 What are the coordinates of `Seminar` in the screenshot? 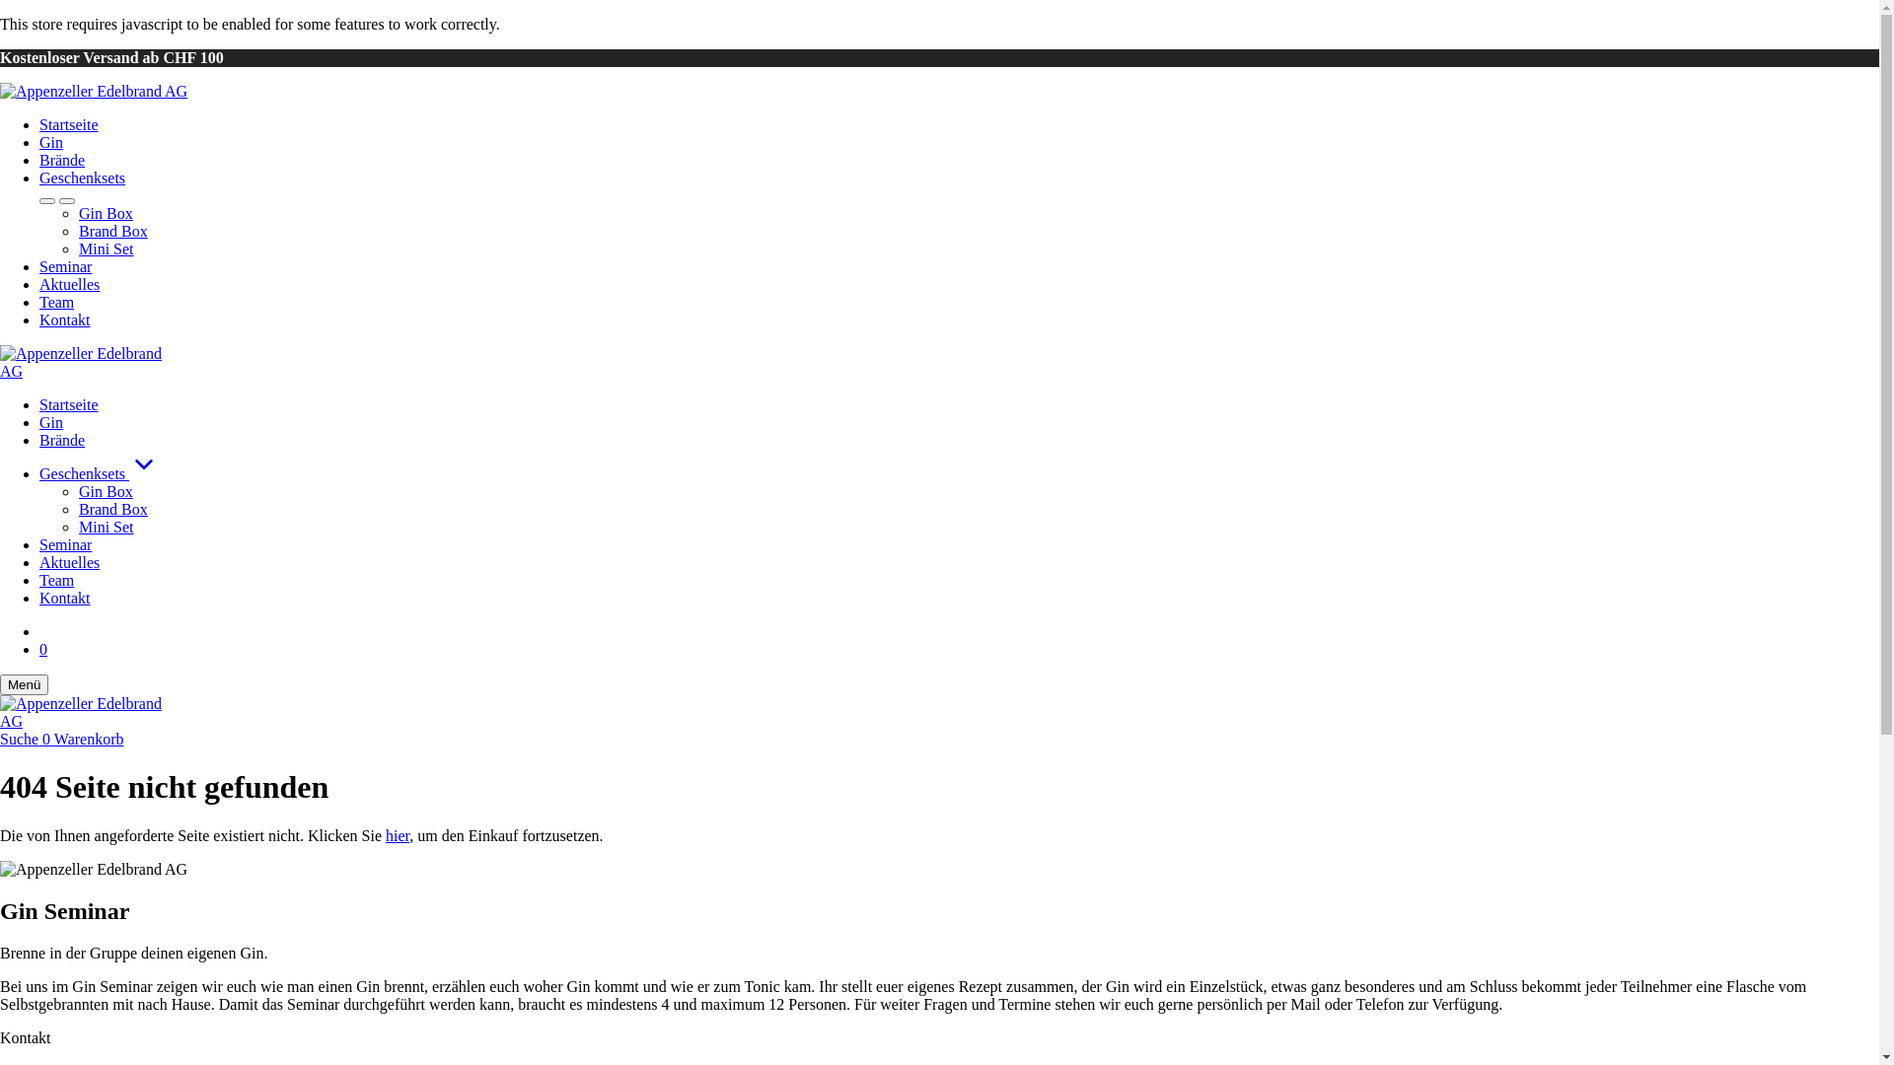 It's located at (65, 266).